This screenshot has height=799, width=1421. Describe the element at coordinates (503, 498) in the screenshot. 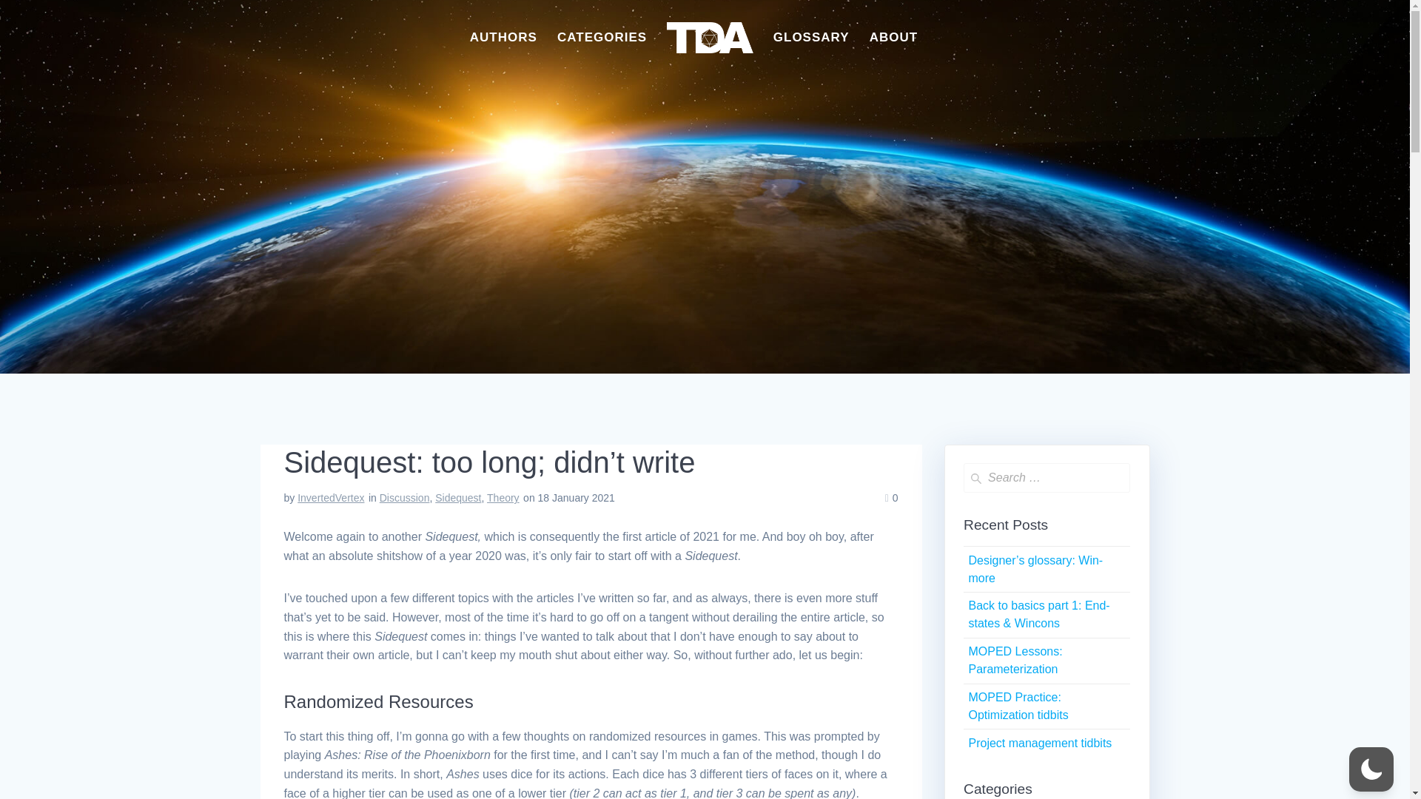

I see `Theory` at that location.